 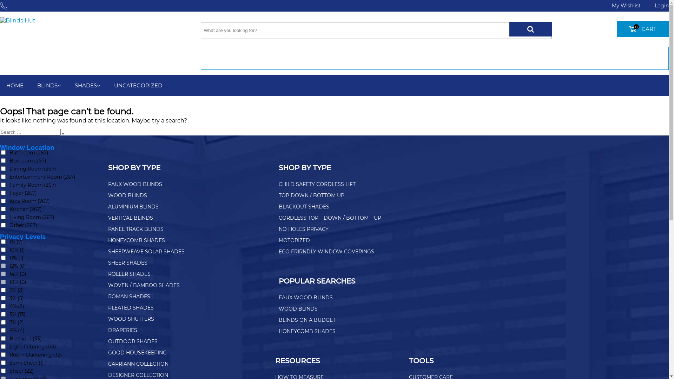 What do you see at coordinates (128, 263) in the screenshot?
I see `SHEER SHADES` at bounding box center [128, 263].